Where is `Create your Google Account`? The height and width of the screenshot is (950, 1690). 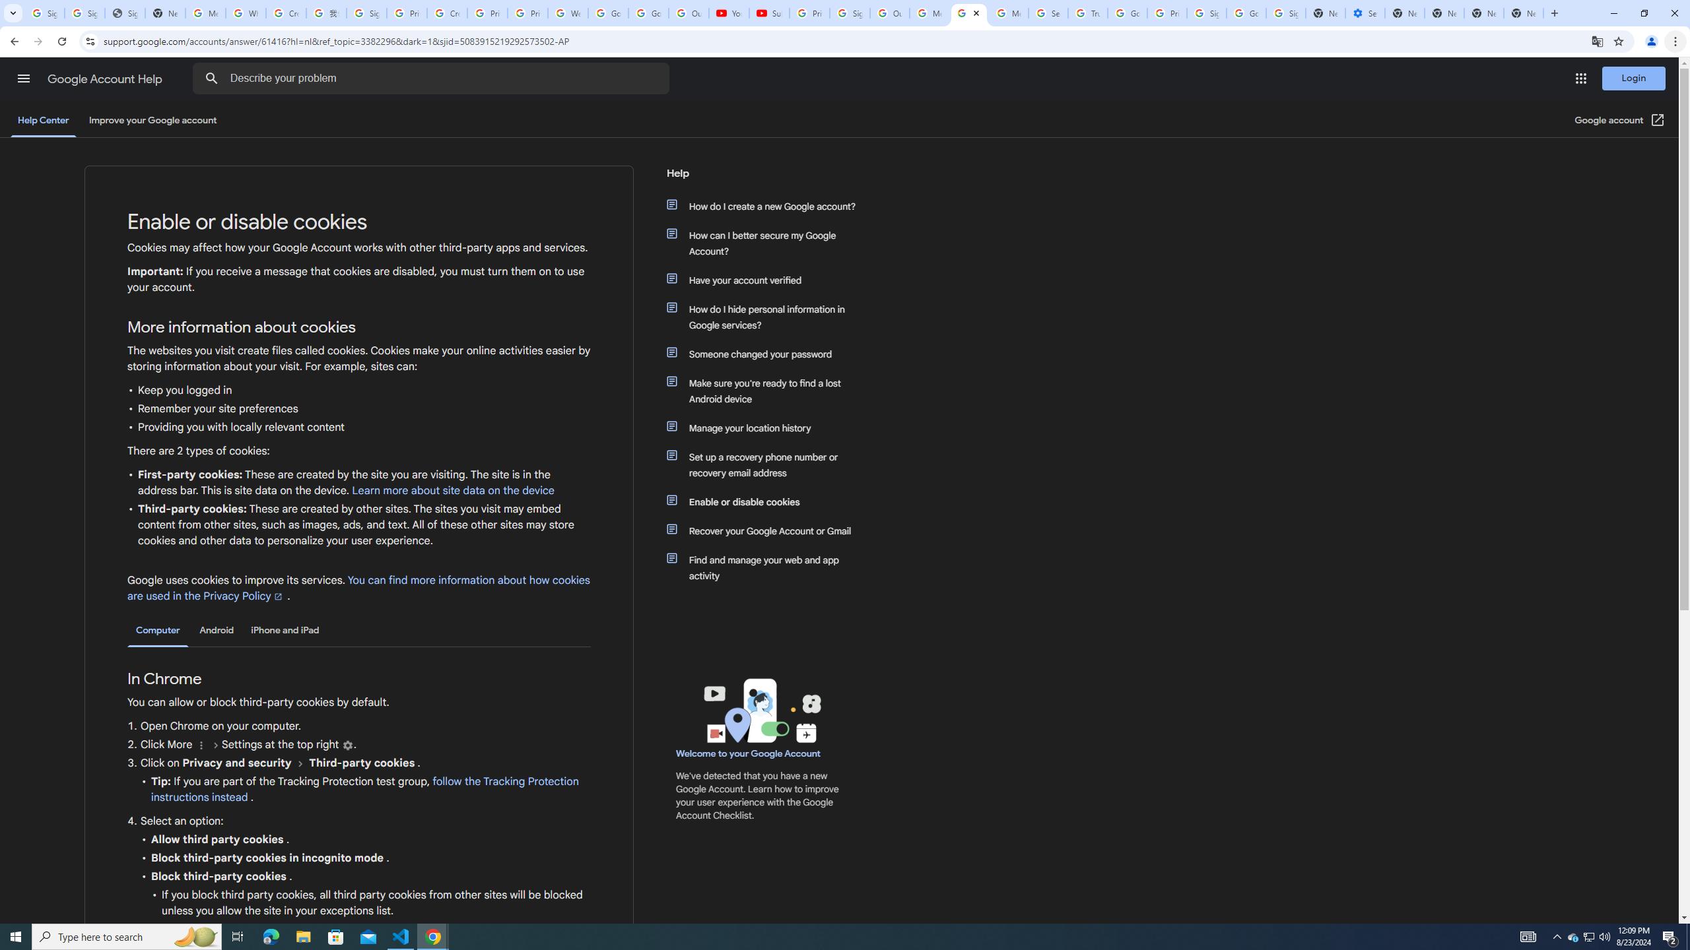 Create your Google Account is located at coordinates (446, 13).